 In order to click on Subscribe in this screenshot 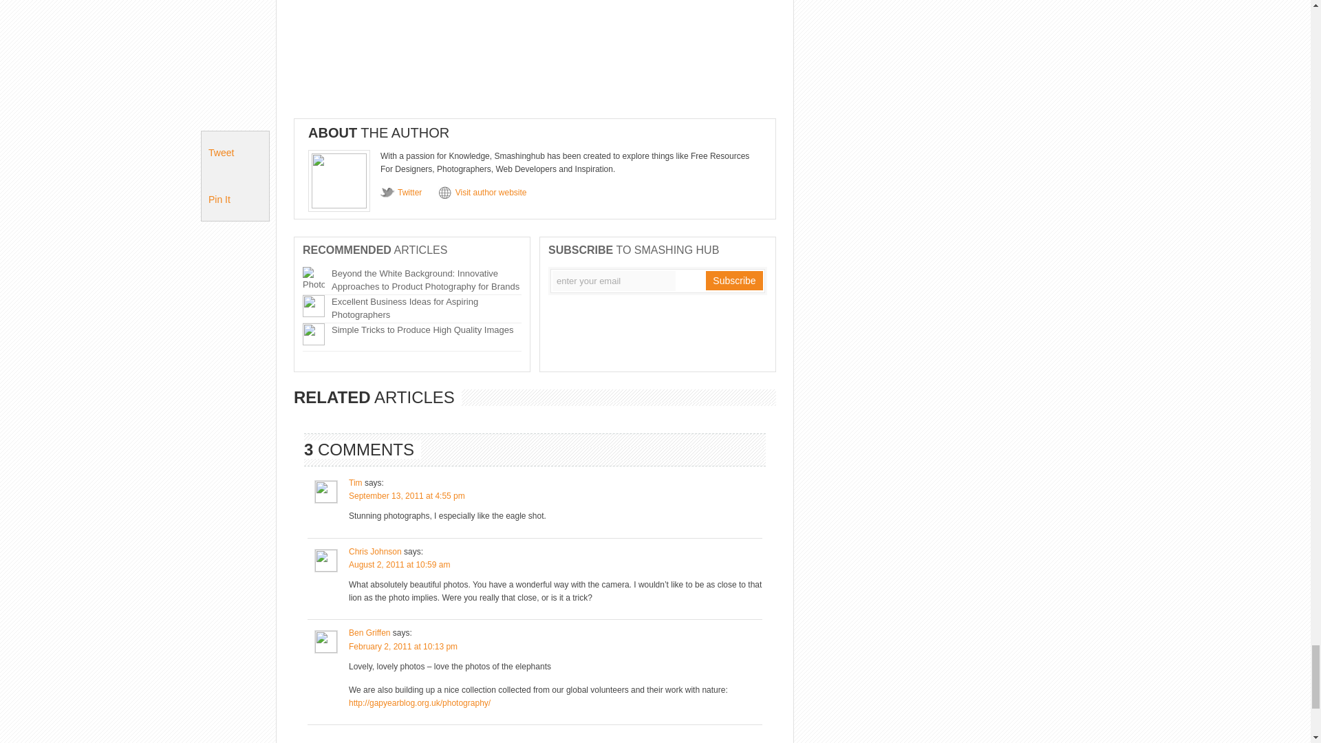, I will do `click(733, 281)`.